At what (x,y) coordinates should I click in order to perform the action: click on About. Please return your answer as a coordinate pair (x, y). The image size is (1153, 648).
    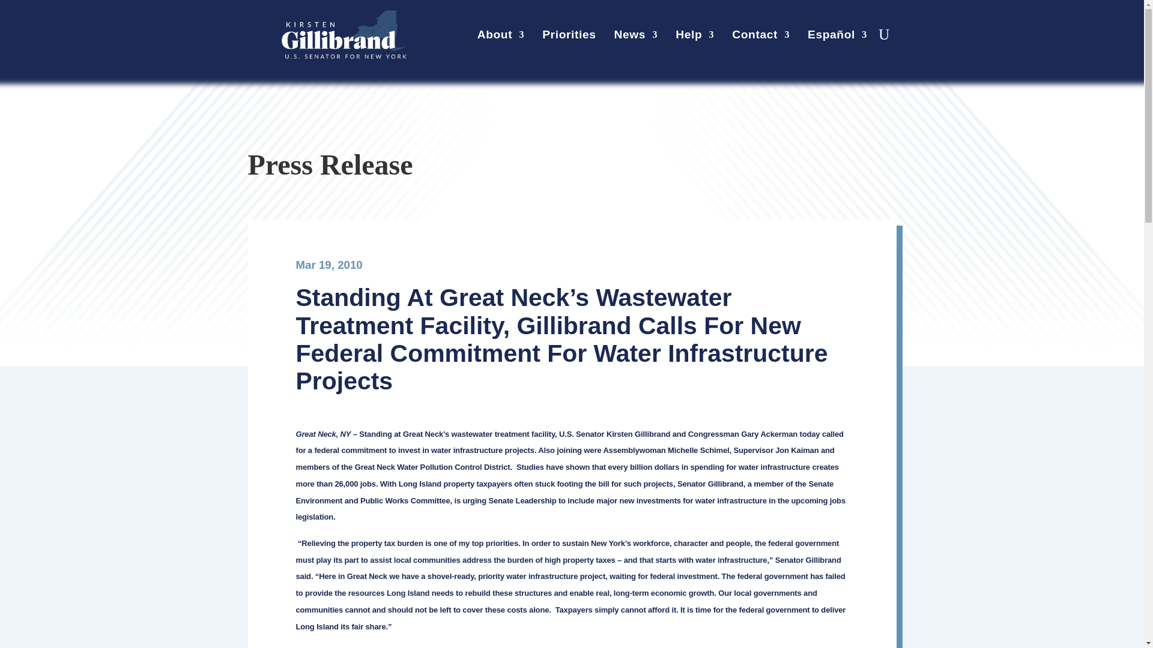
    Looking at the image, I should click on (501, 37).